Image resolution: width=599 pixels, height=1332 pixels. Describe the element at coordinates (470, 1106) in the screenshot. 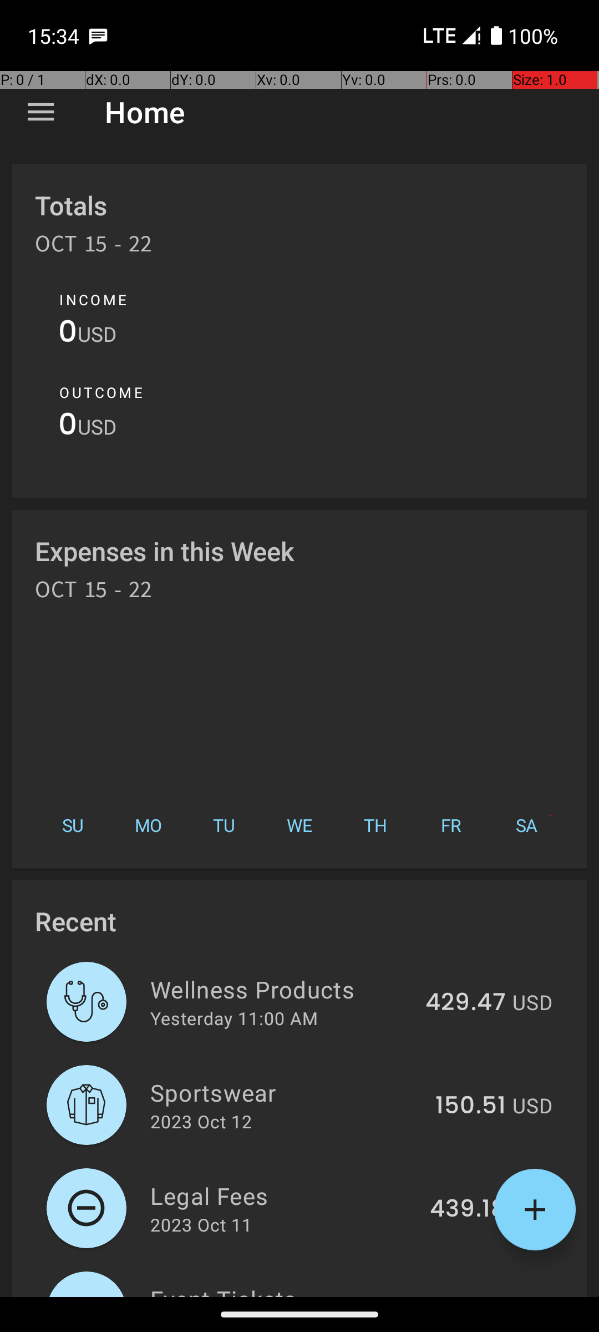

I see `150.51` at that location.